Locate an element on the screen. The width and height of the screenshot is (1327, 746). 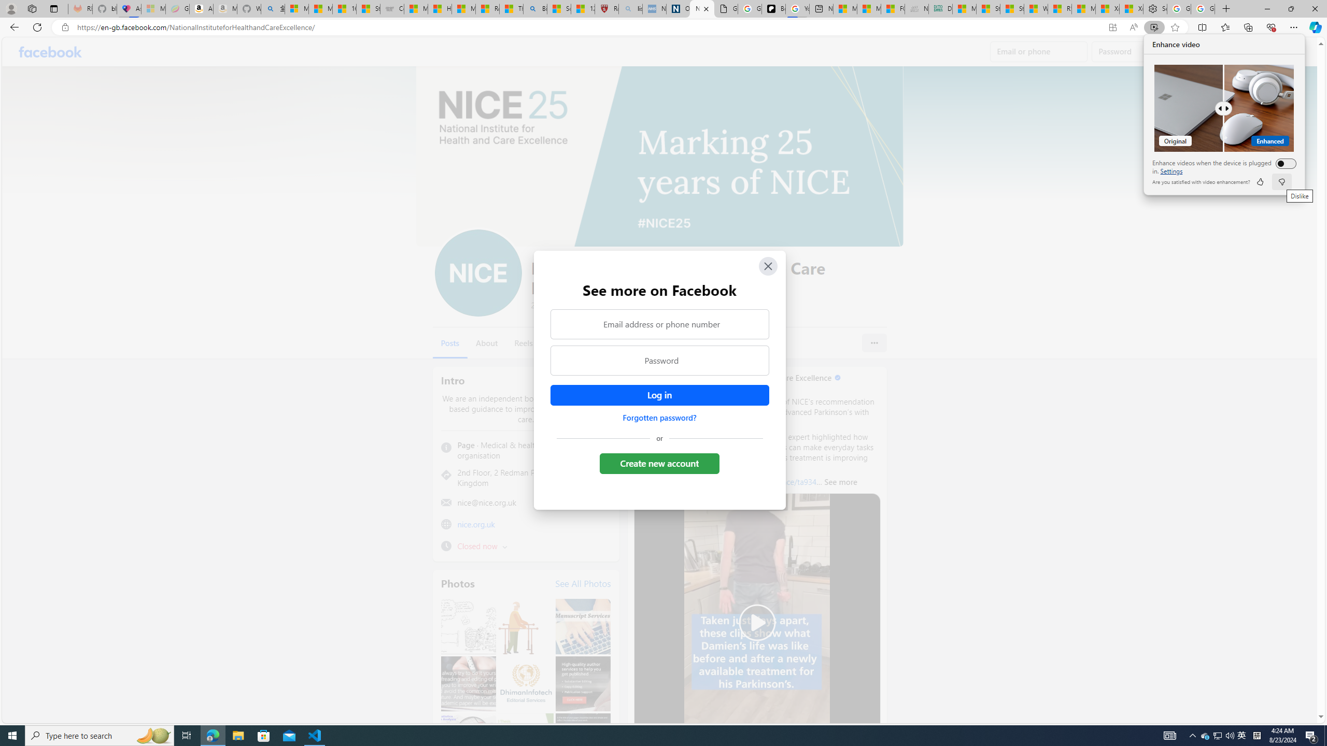
Enhance videos is located at coordinates (1283, 163).